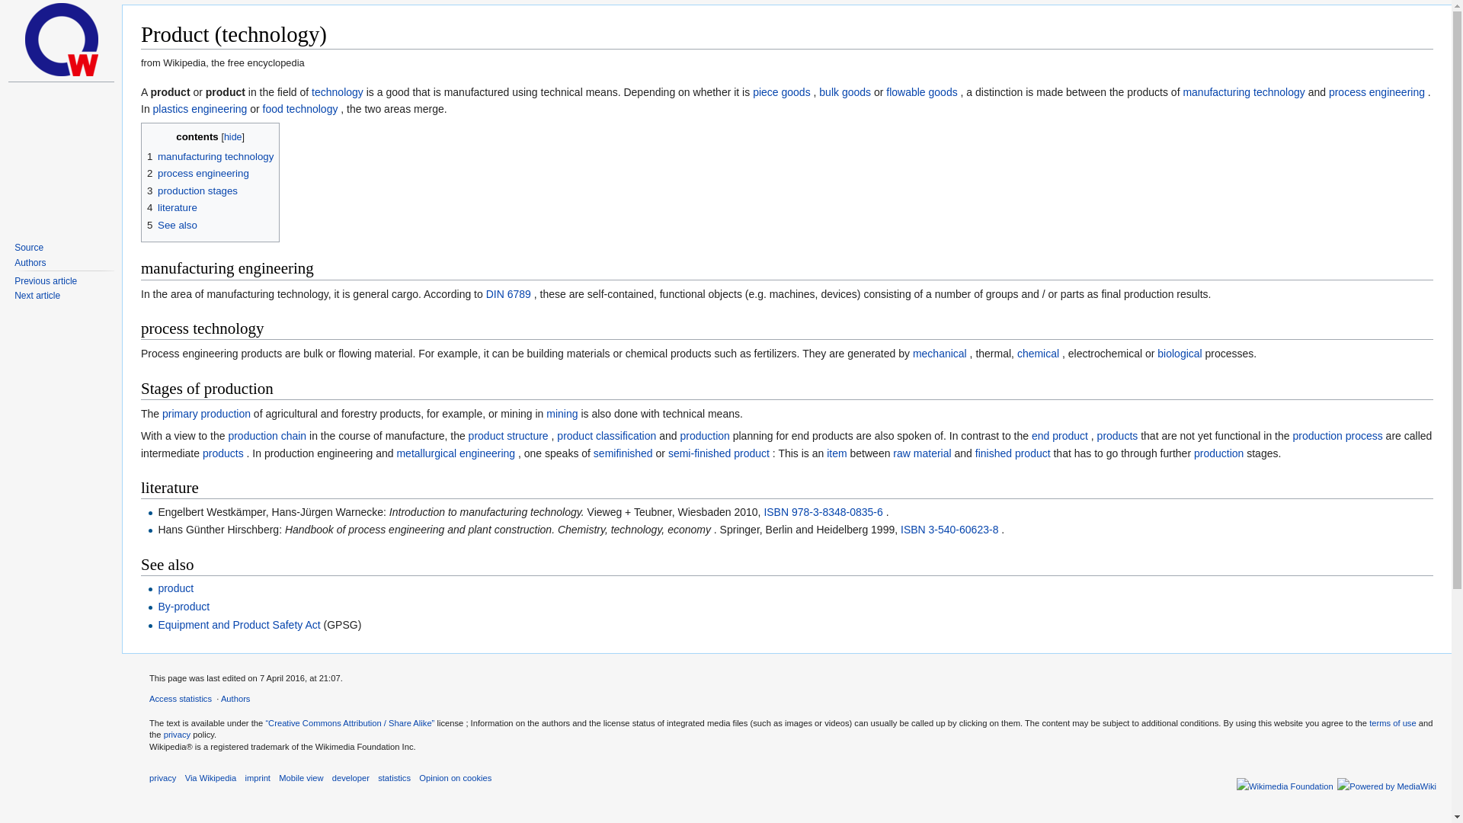 The height and width of the screenshot is (823, 1463). Describe the element at coordinates (37, 296) in the screenshot. I see `Next article` at that location.